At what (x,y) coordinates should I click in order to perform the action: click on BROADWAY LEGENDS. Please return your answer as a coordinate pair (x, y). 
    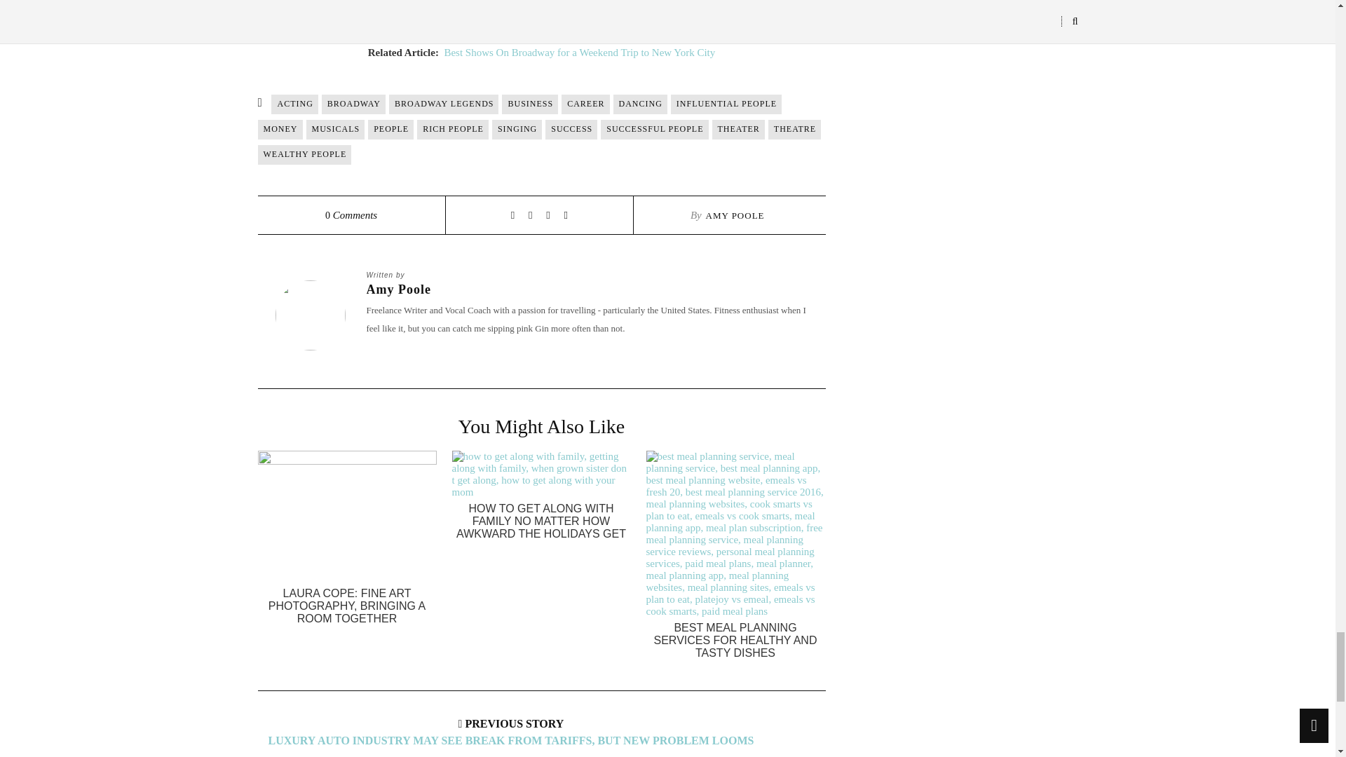
    Looking at the image, I should click on (443, 104).